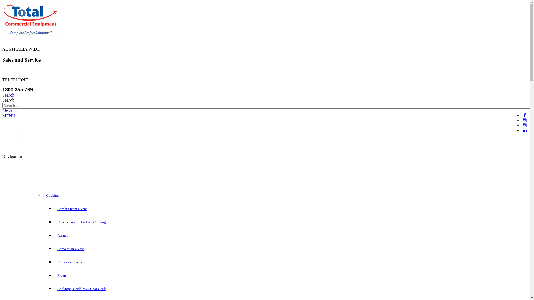  What do you see at coordinates (248, 137) in the screenshot?
I see `SERVICE & PARTS` at bounding box center [248, 137].